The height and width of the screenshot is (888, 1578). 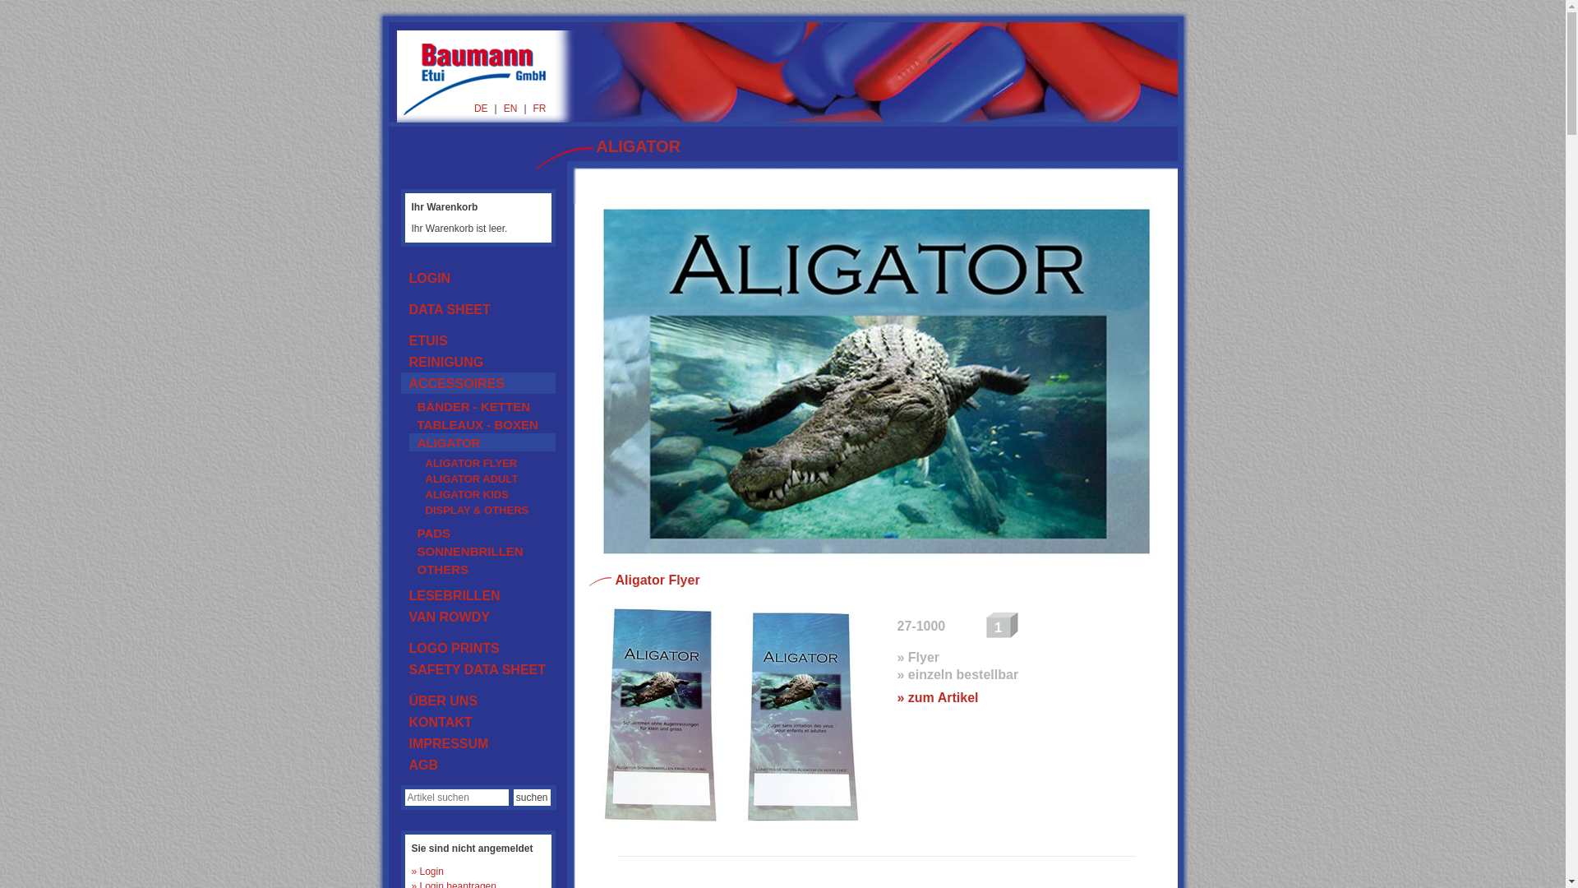 I want to click on SONNENBRILLEN, so click(x=482, y=551).